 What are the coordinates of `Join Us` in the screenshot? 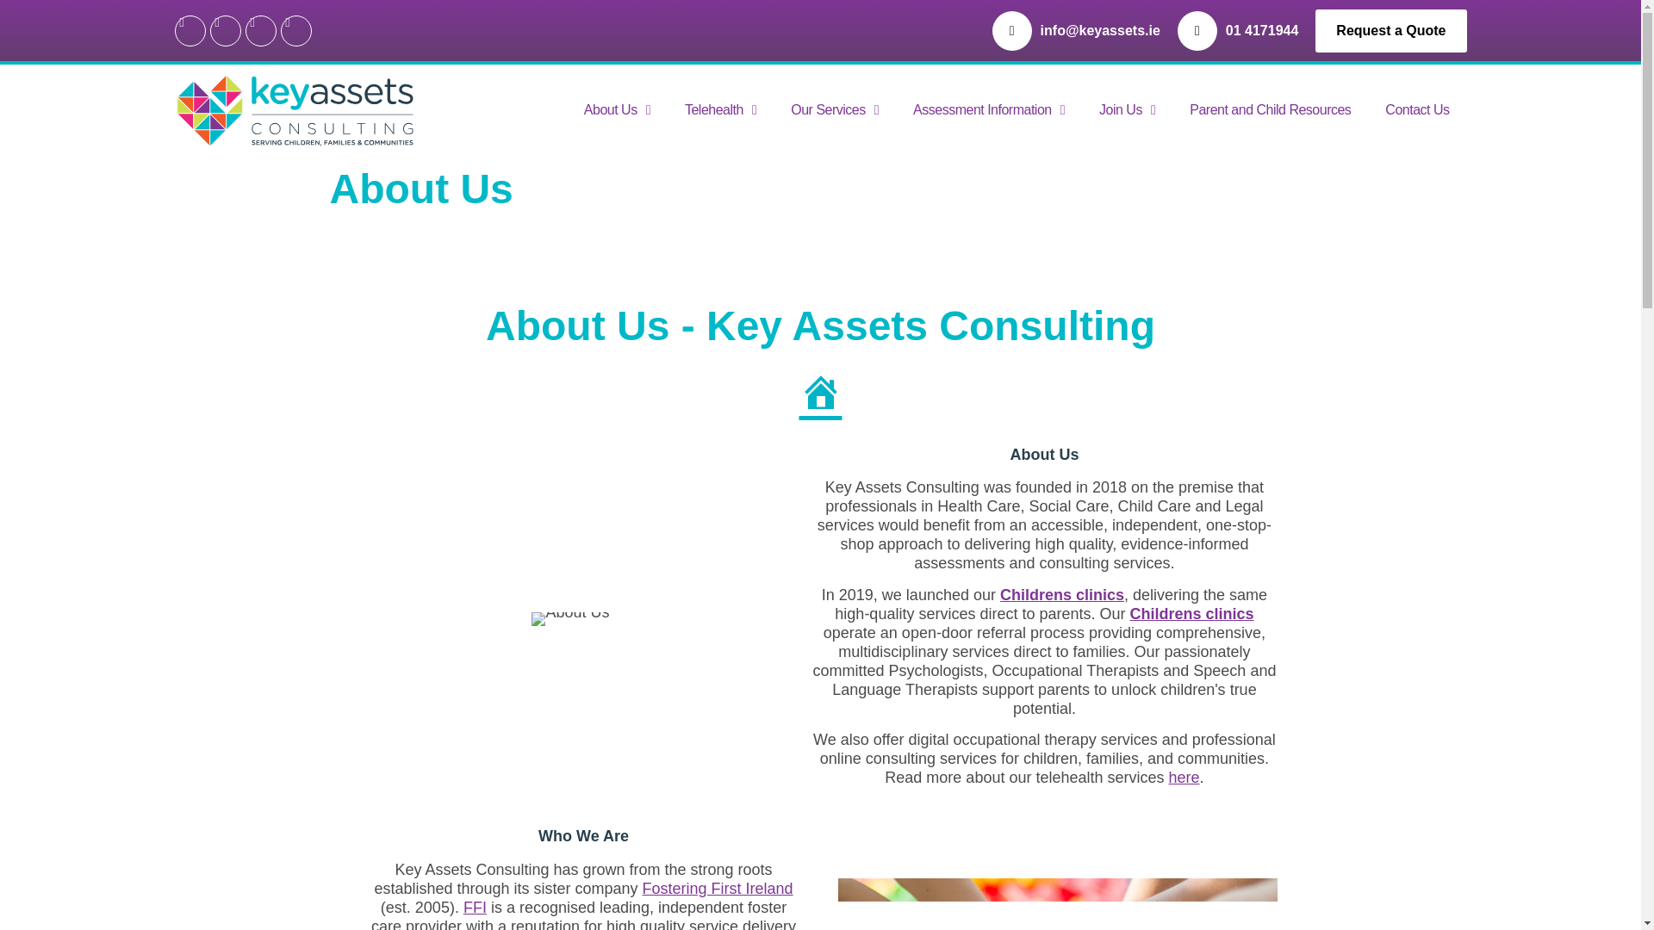 It's located at (1127, 110).